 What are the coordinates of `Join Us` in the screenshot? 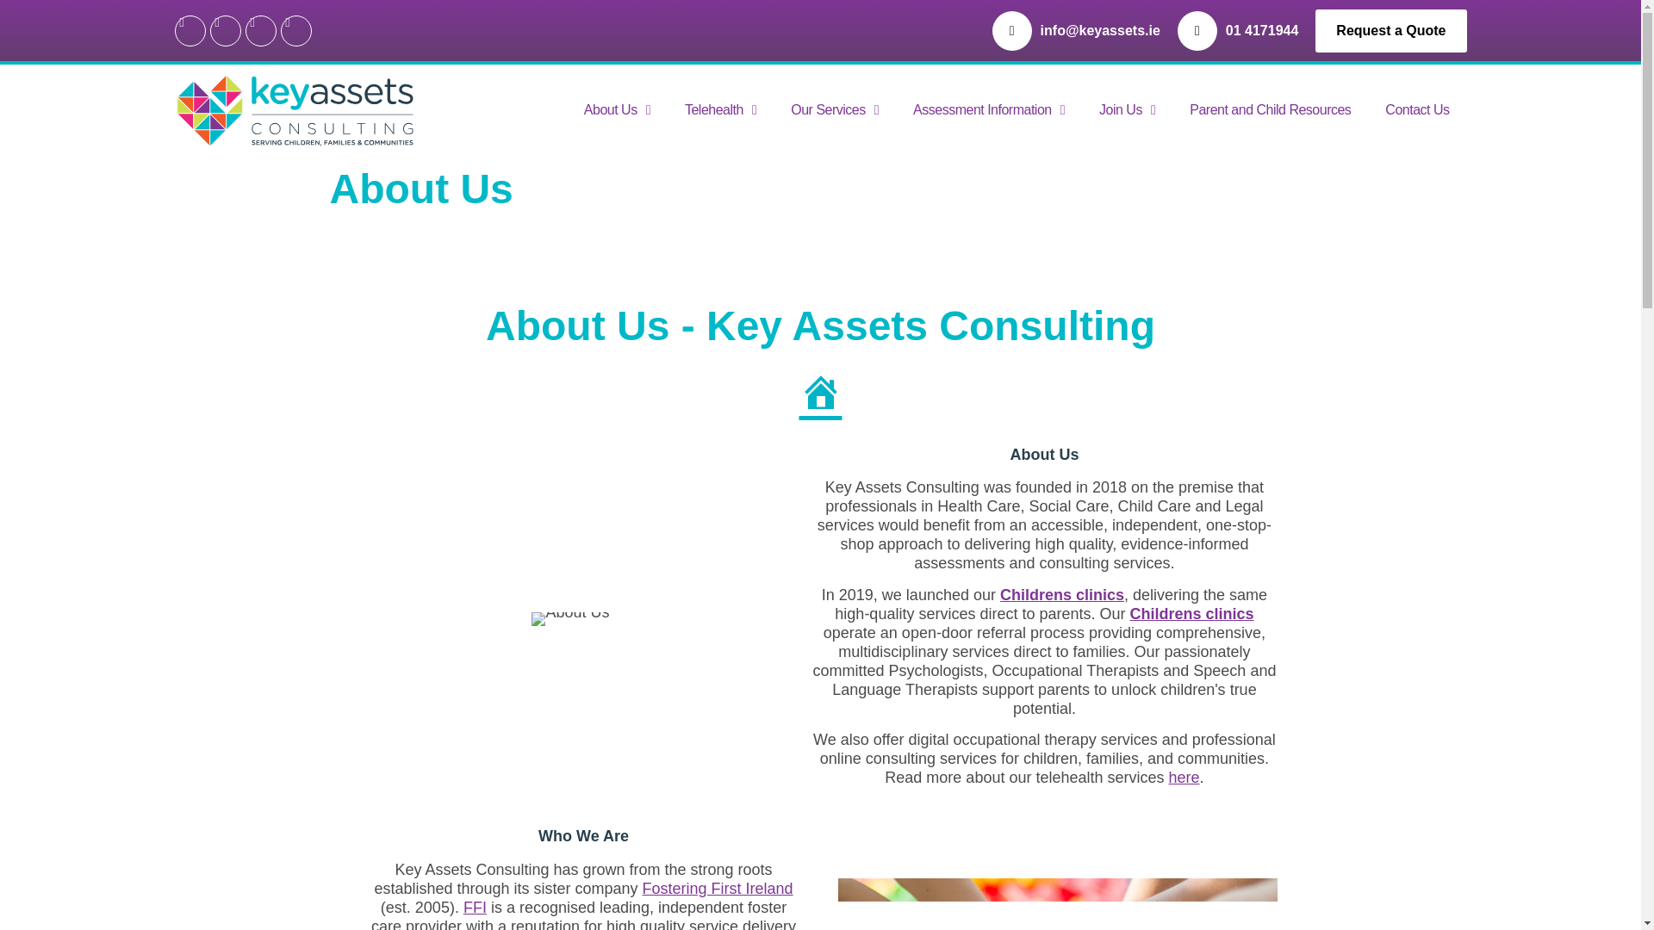 It's located at (1127, 110).